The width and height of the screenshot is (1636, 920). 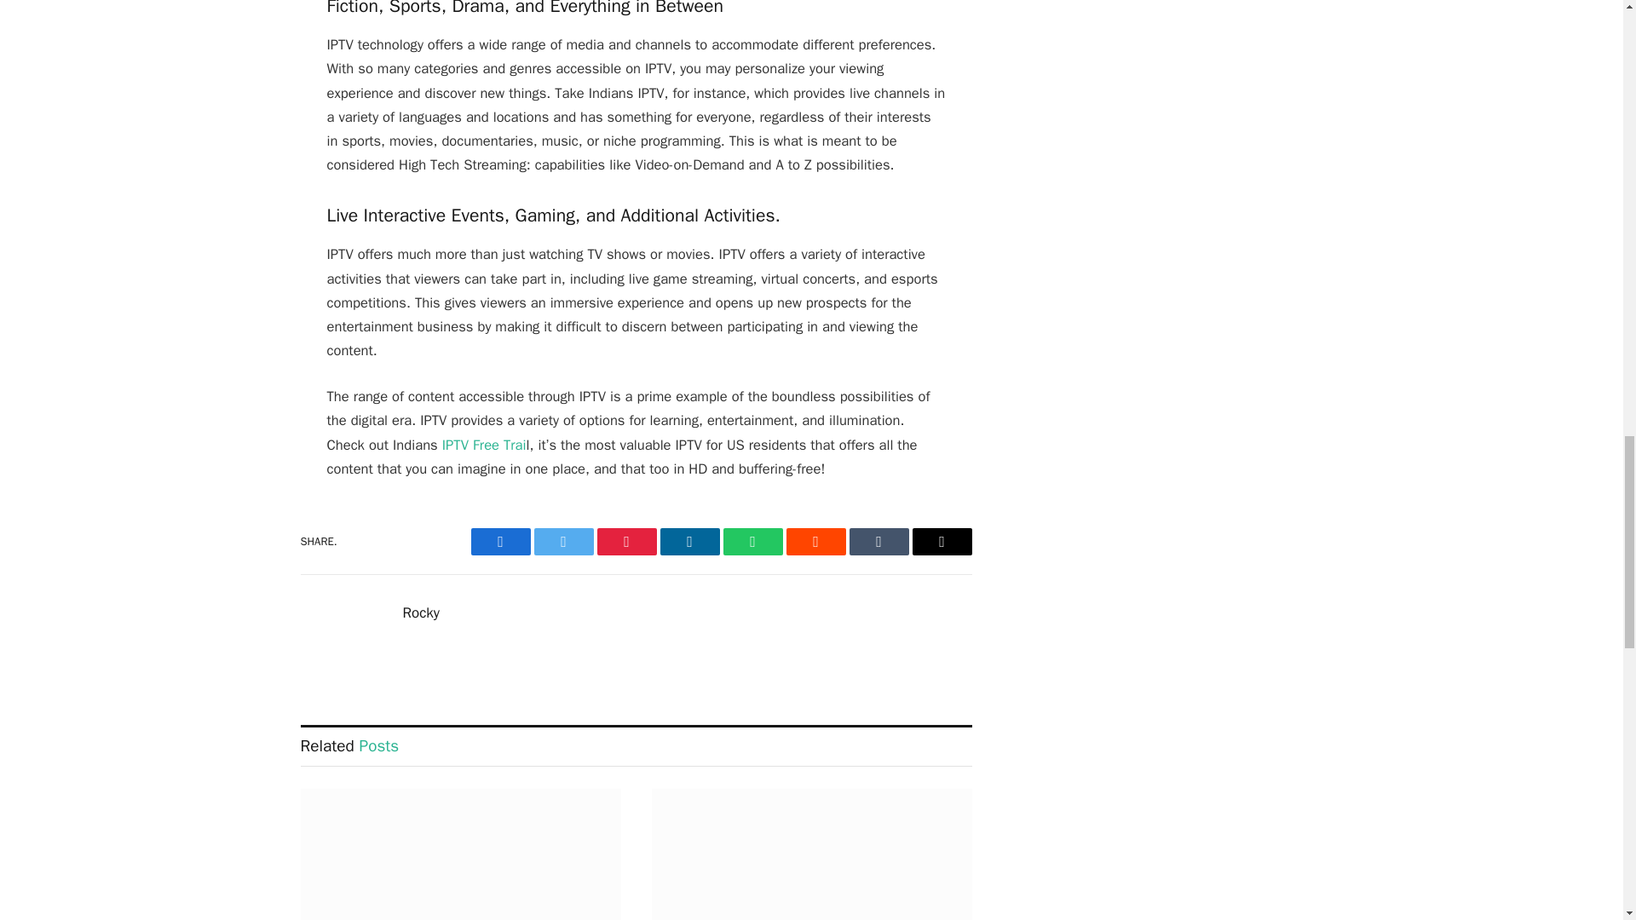 I want to click on Share on Pinterest, so click(x=625, y=542).